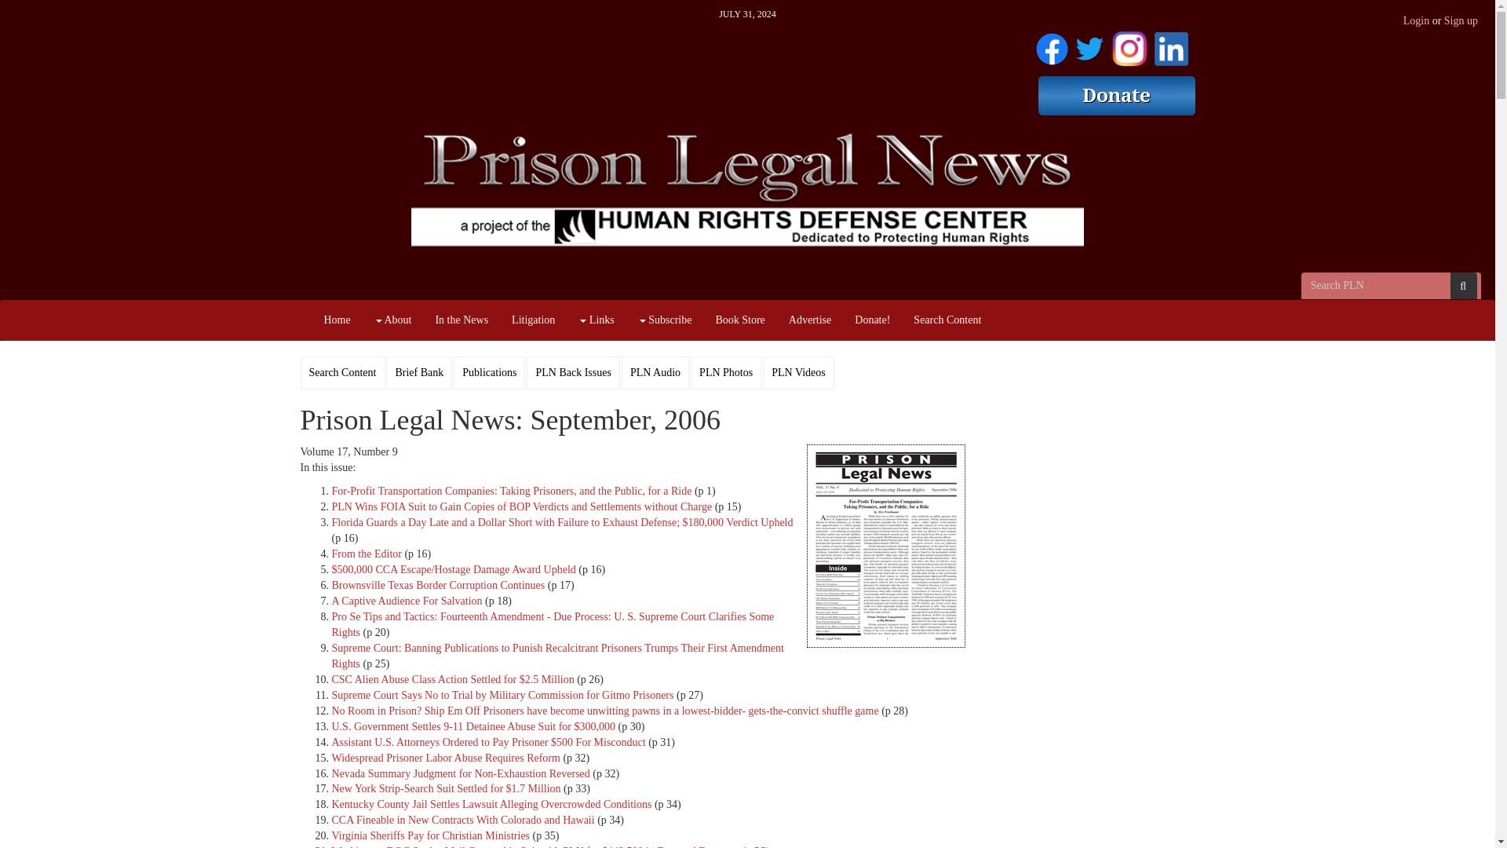  Describe the element at coordinates (595, 320) in the screenshot. I see `Links` at that location.